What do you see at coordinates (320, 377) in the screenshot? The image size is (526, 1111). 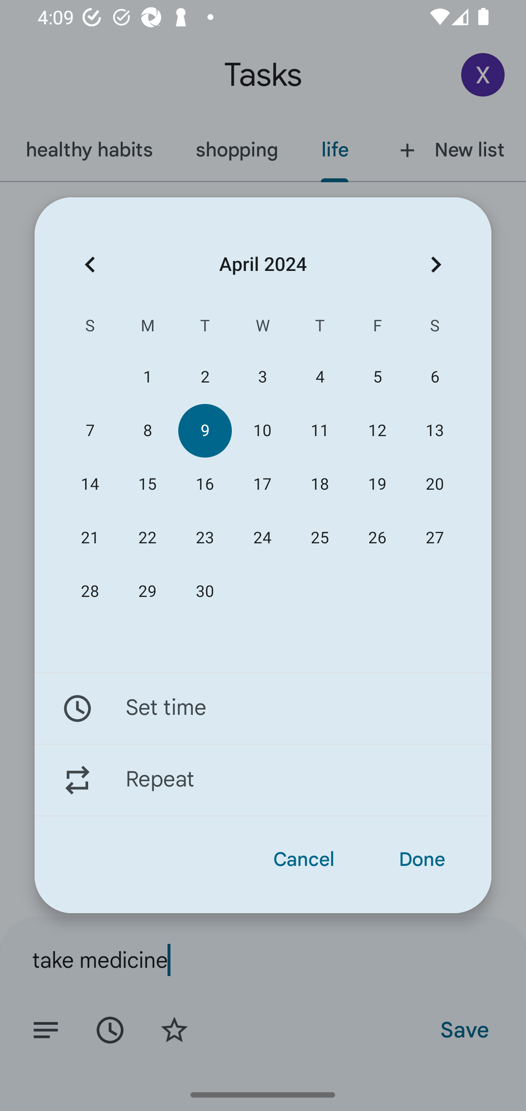 I see `4 04 April 2024` at bounding box center [320, 377].